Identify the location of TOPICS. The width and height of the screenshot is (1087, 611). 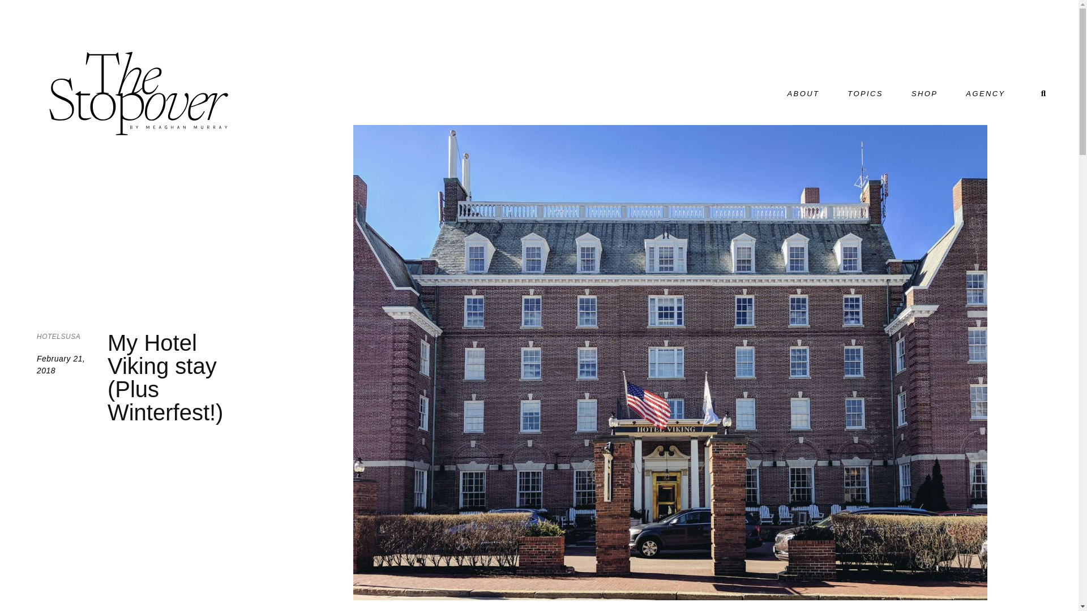
(865, 93).